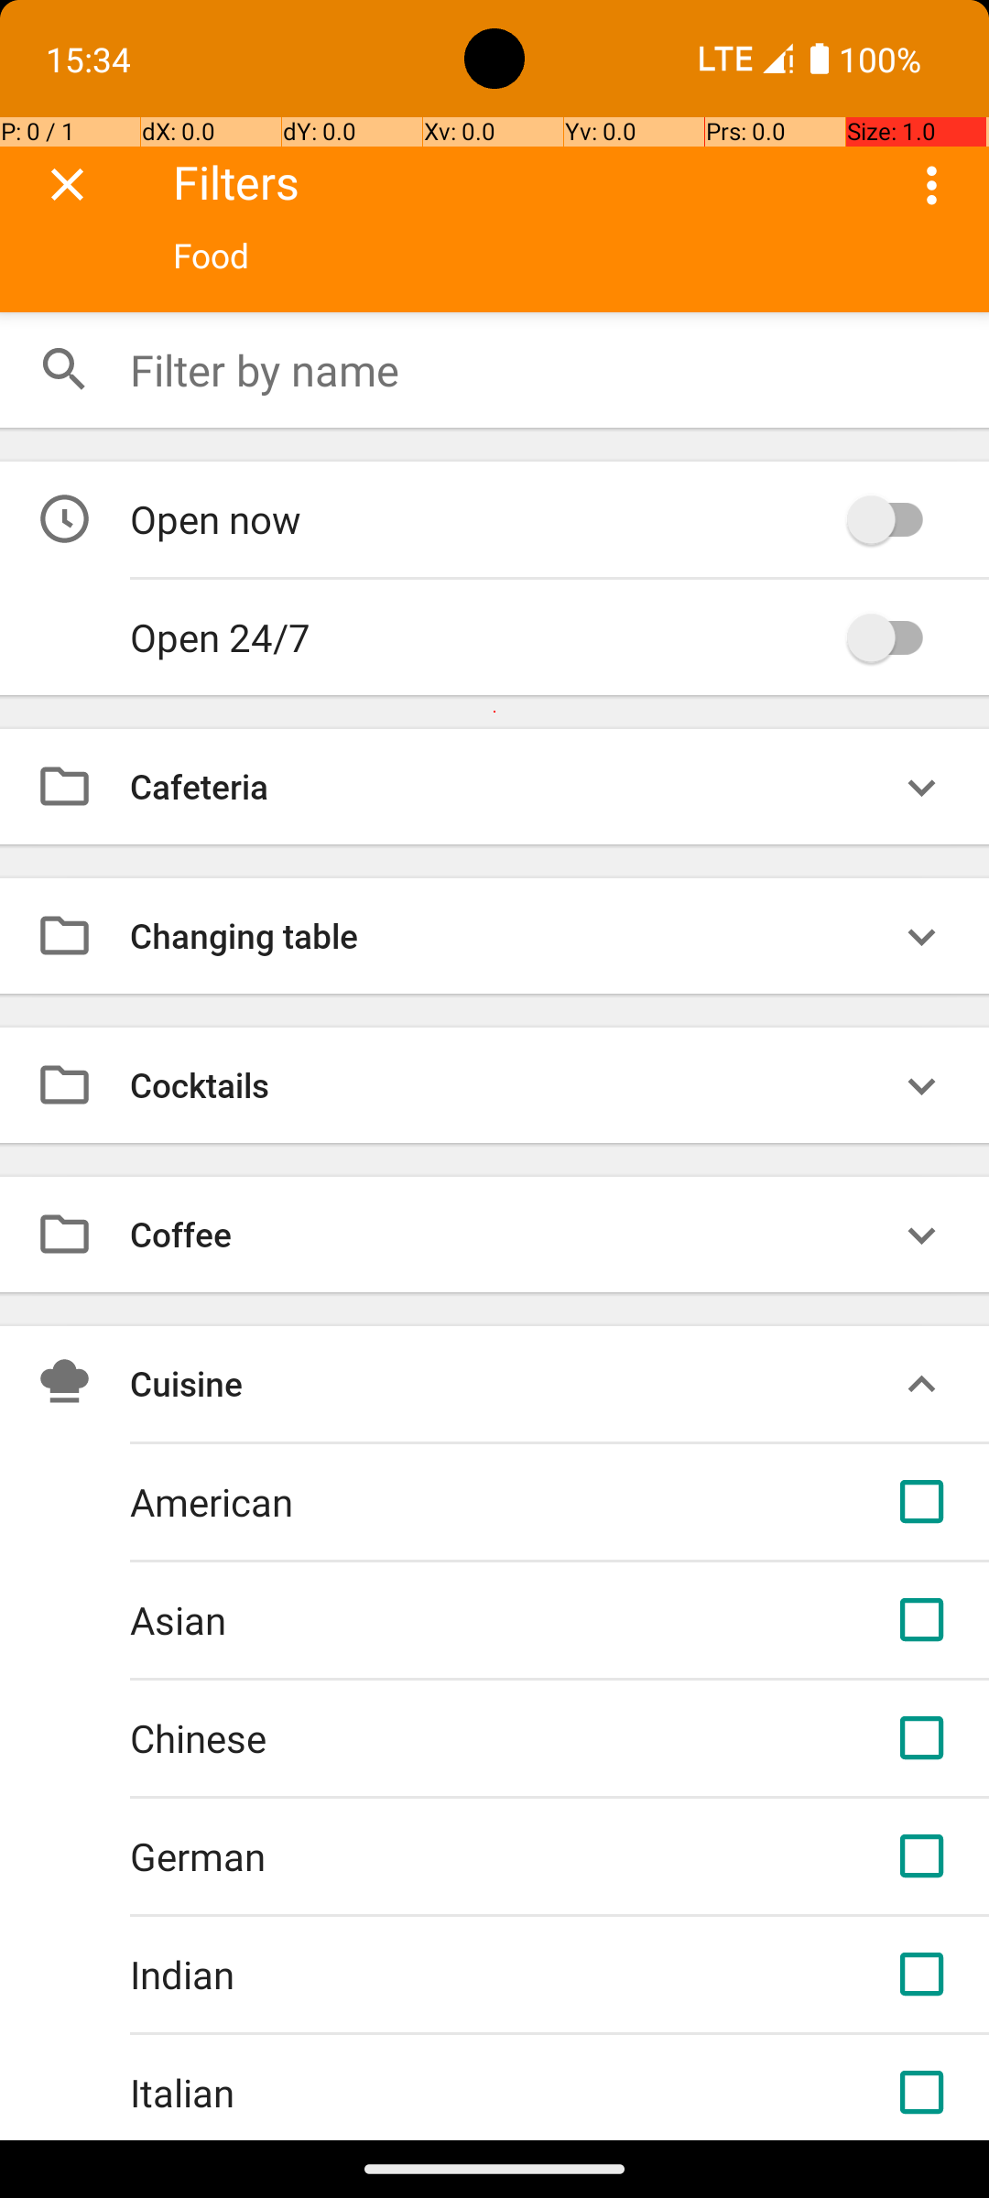 The image size is (989, 2198). What do you see at coordinates (511, 786) in the screenshot?
I see `Cafeteria` at bounding box center [511, 786].